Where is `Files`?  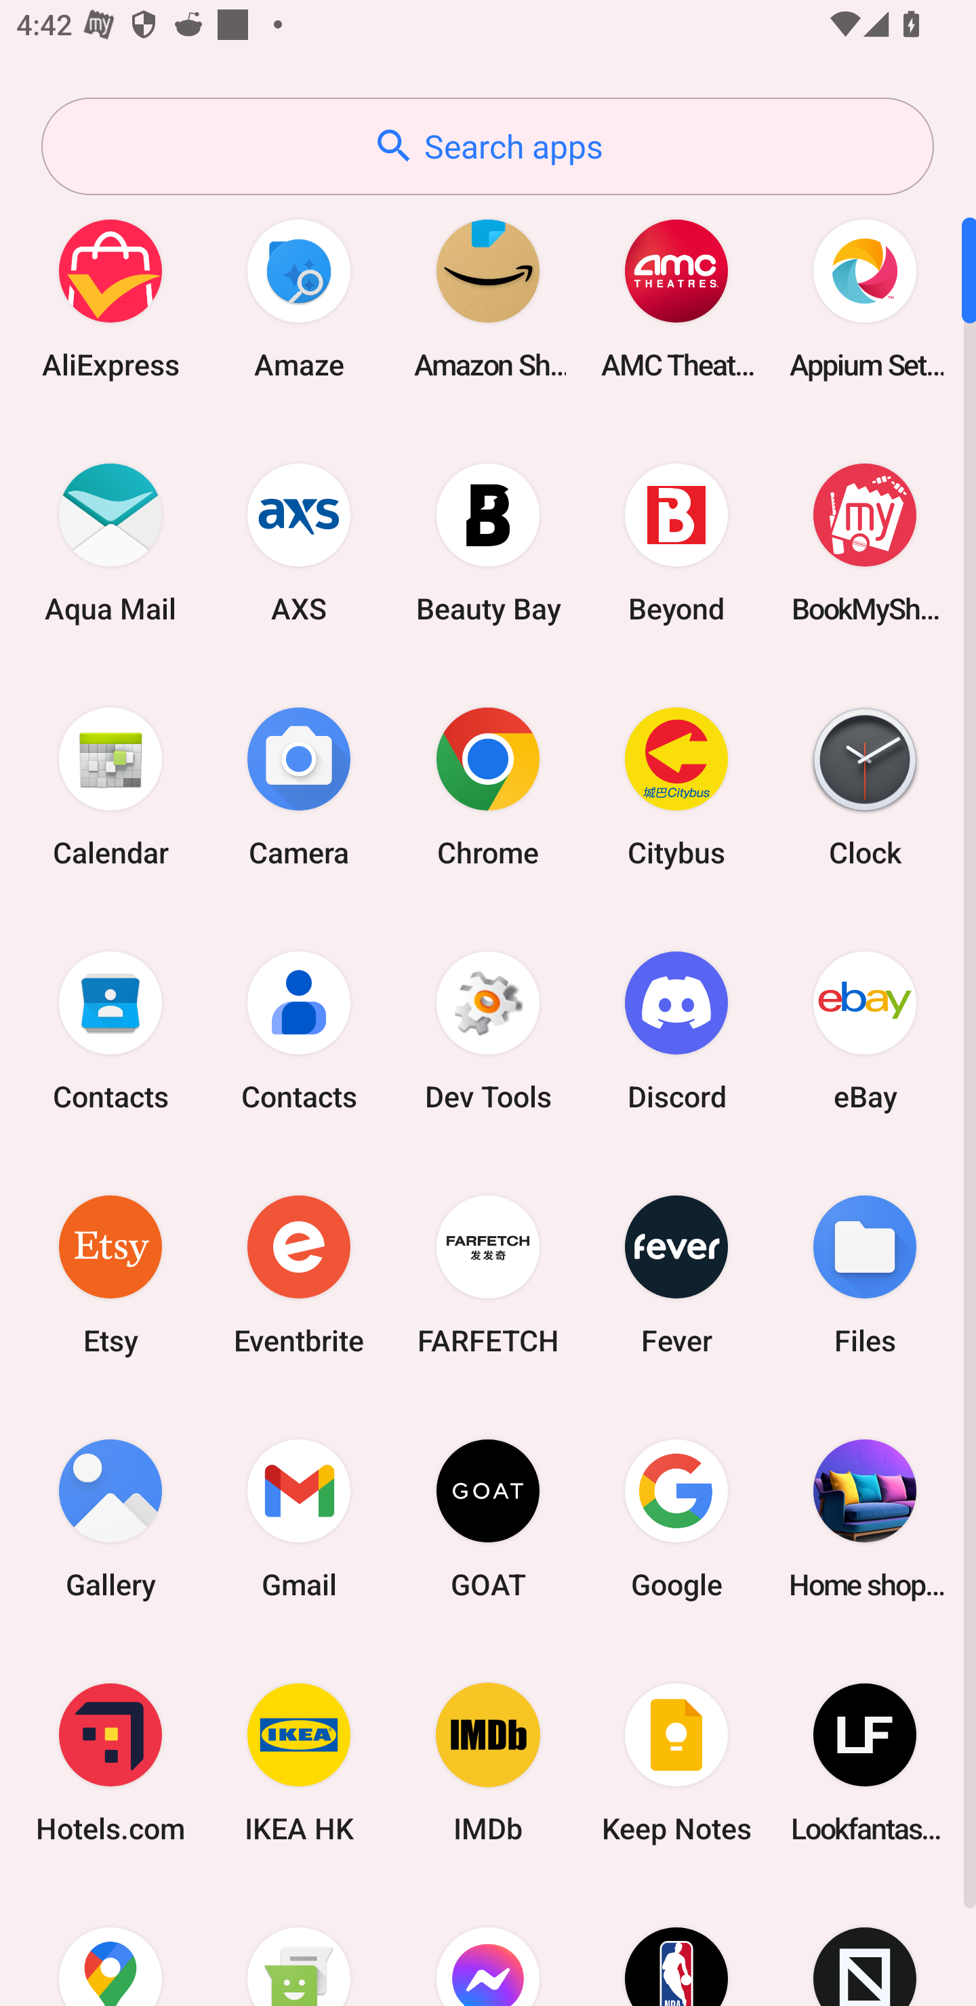 Files is located at coordinates (865, 1274).